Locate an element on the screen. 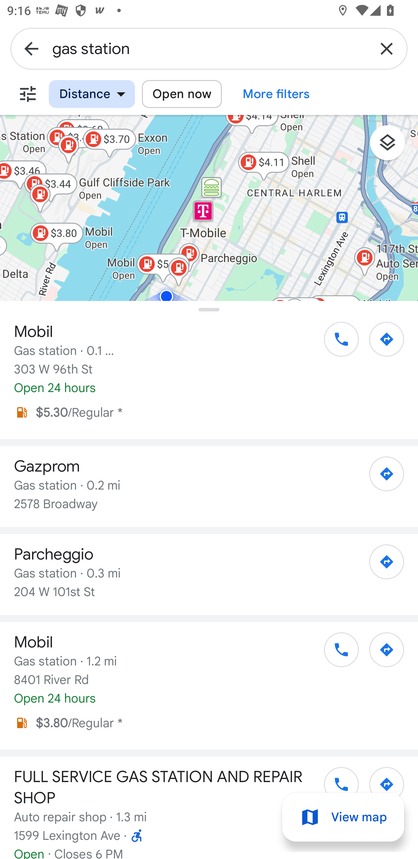 The height and width of the screenshot is (859, 418). More filters is located at coordinates (28, 94).